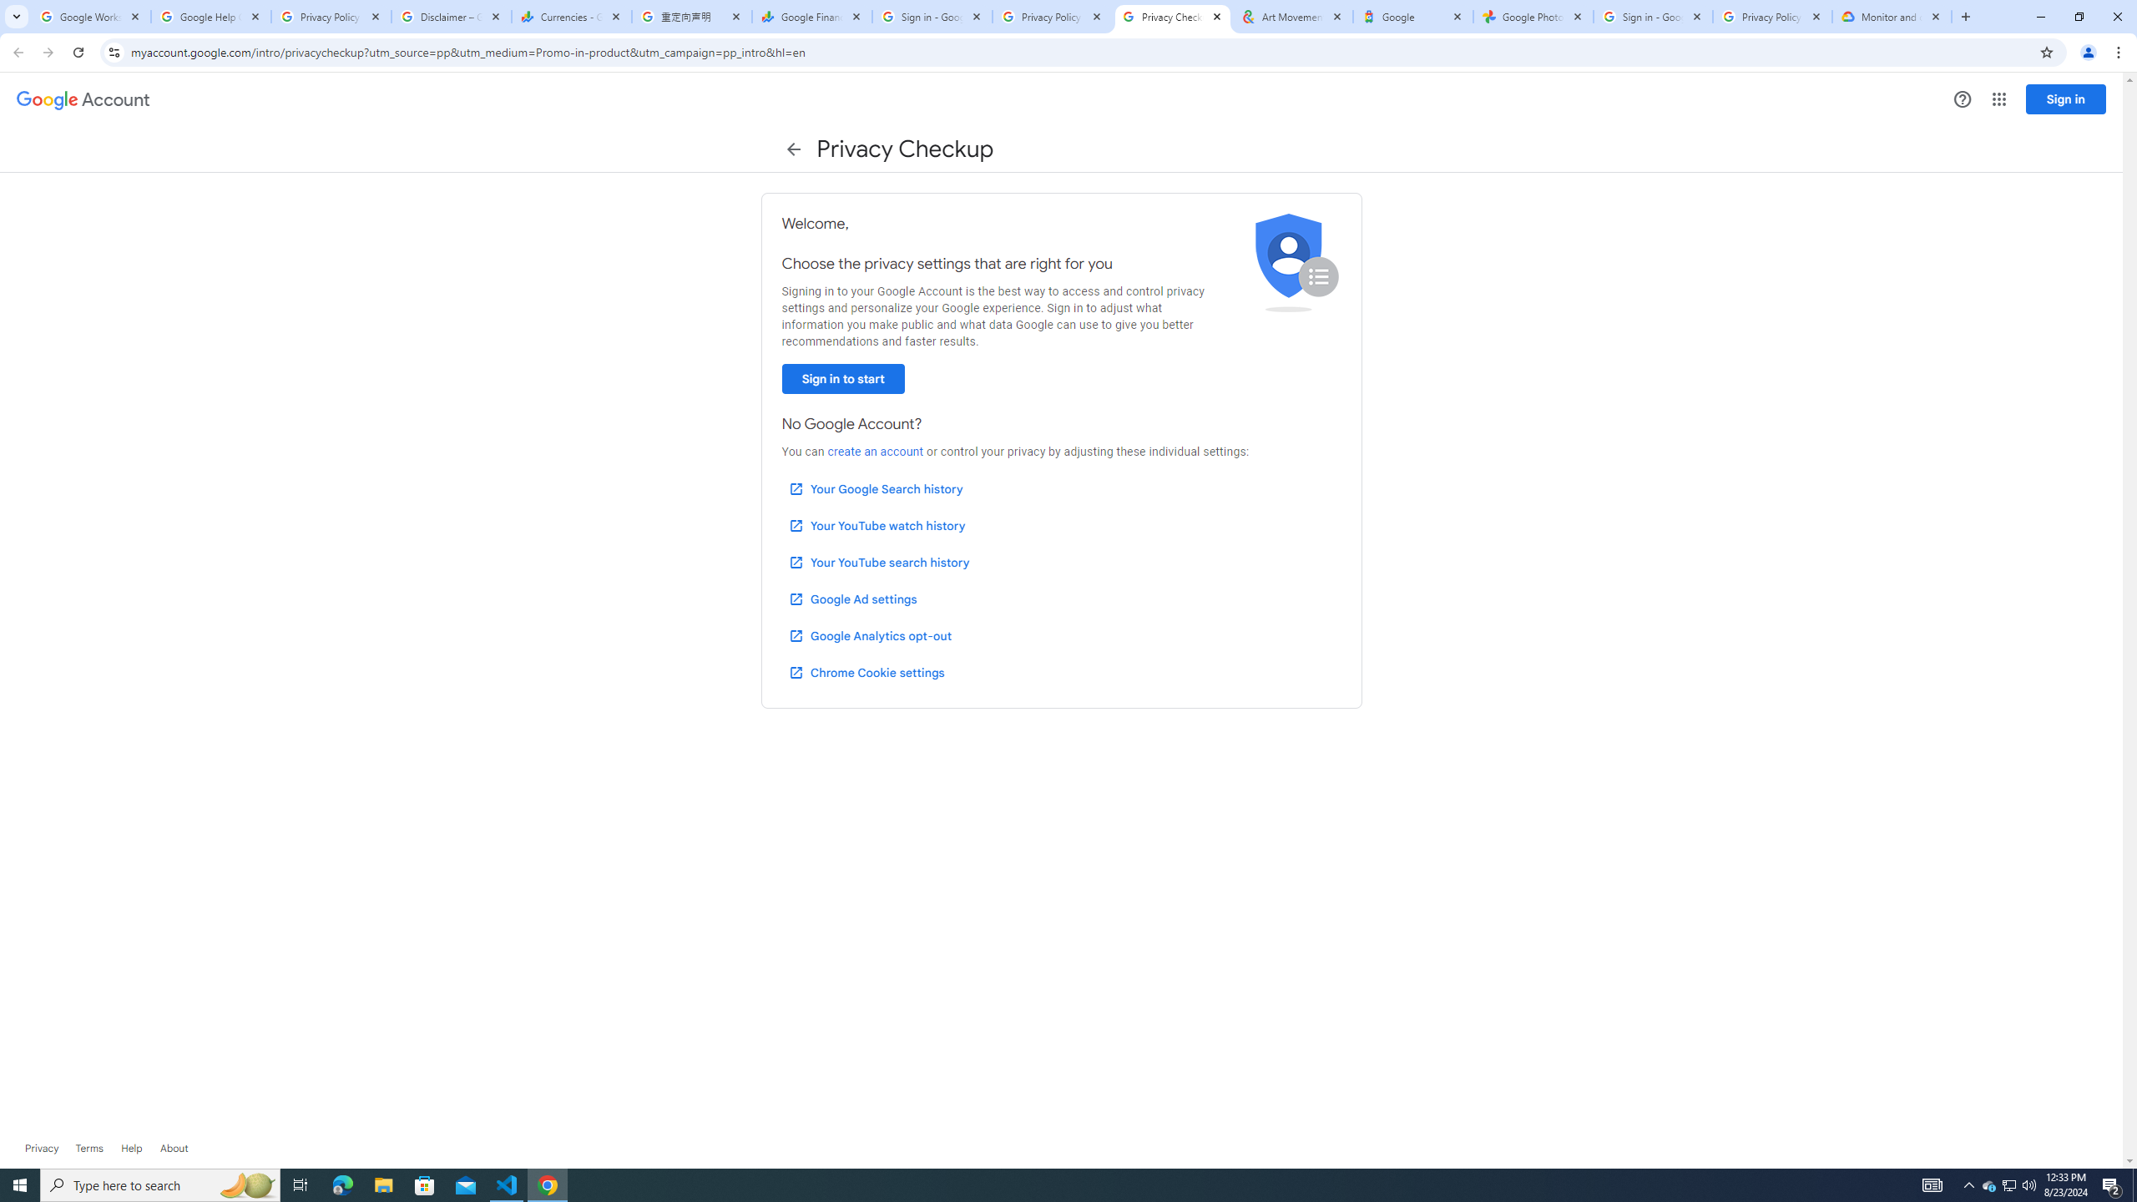 This screenshot has height=1202, width=2137. What do you see at coordinates (842, 379) in the screenshot?
I see `Sign in to start` at bounding box center [842, 379].